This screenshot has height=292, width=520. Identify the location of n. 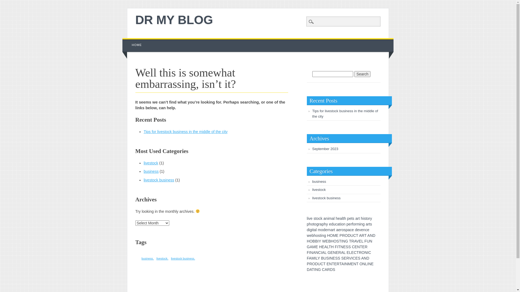
(362, 224).